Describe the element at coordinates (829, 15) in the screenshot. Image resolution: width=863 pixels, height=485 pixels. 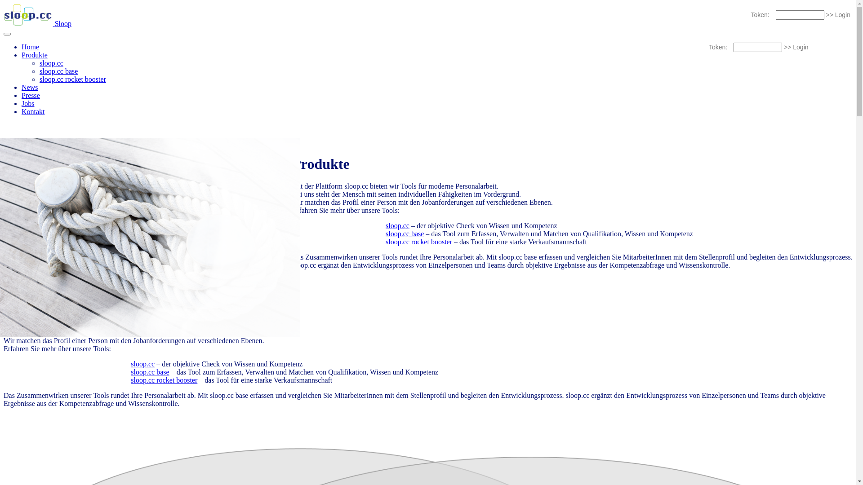
I see `>>` at that location.